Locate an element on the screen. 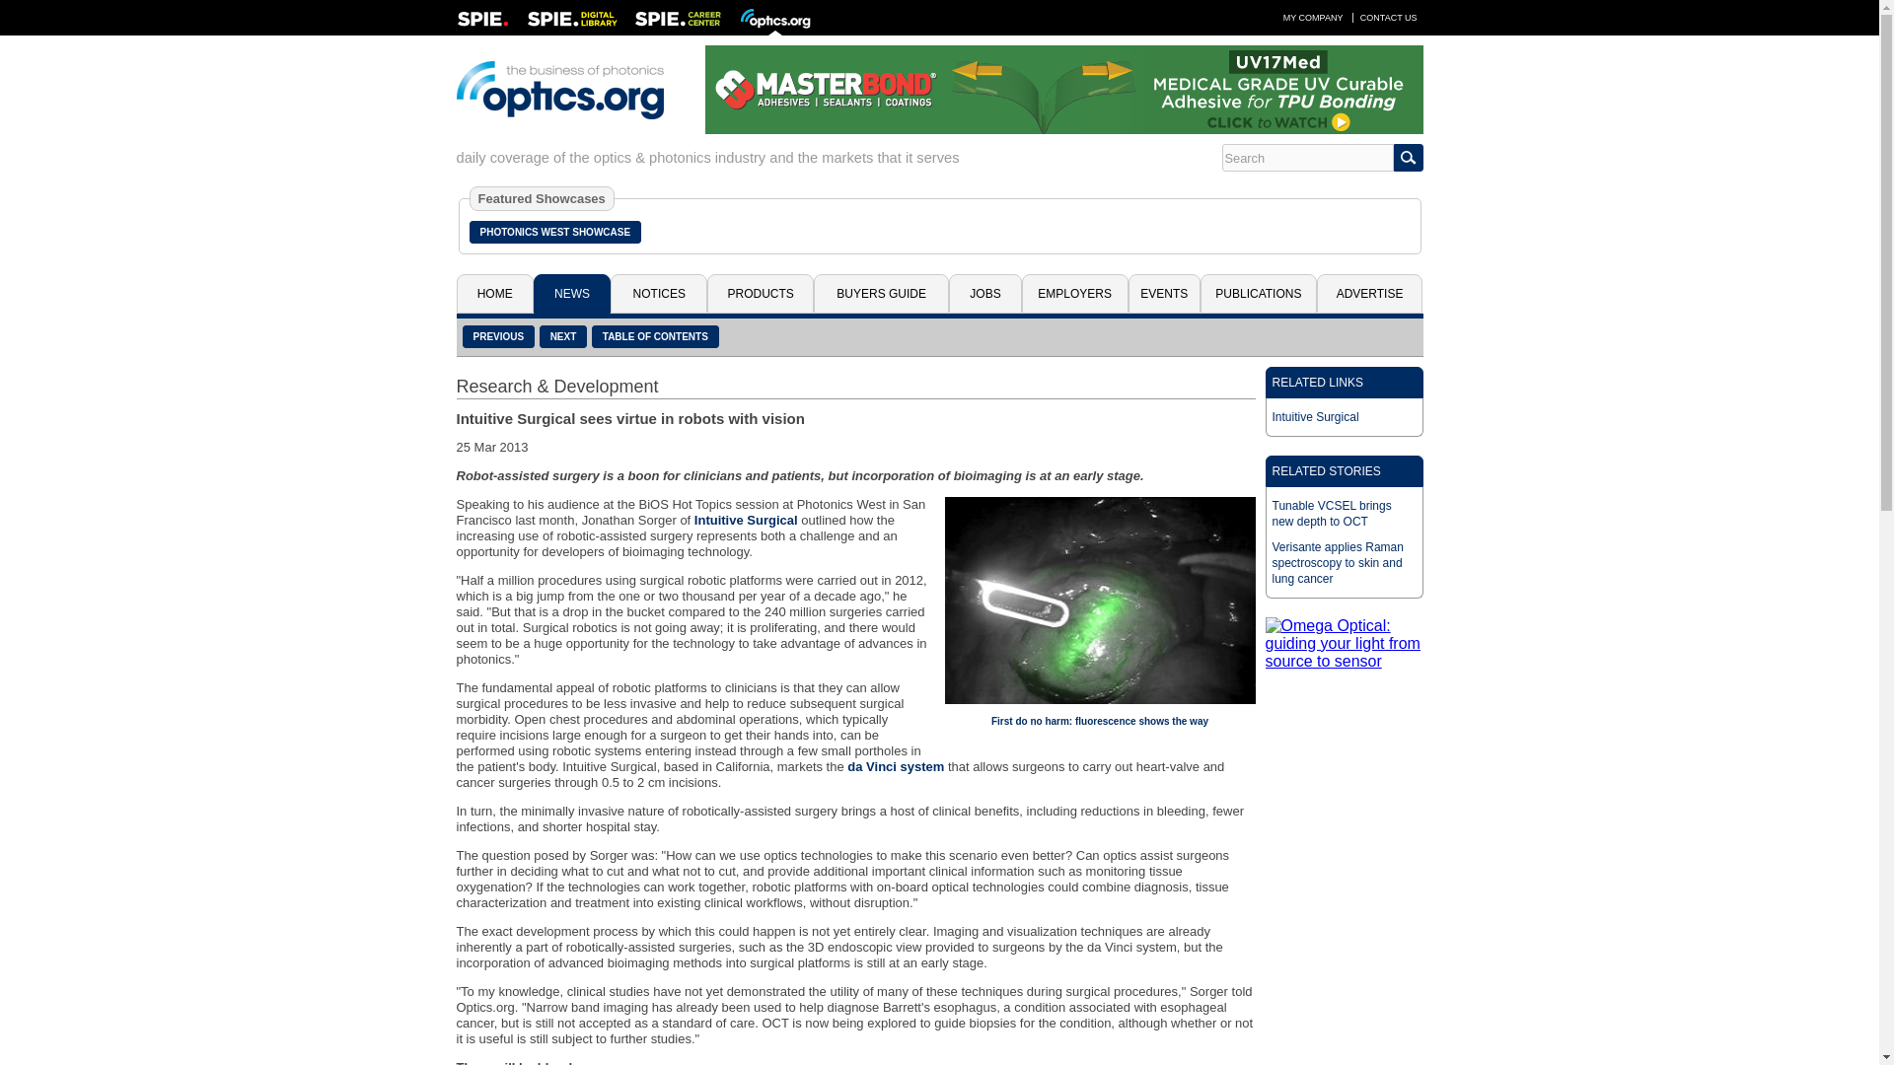 Image resolution: width=1894 pixels, height=1065 pixels. JOBS is located at coordinates (984, 293).